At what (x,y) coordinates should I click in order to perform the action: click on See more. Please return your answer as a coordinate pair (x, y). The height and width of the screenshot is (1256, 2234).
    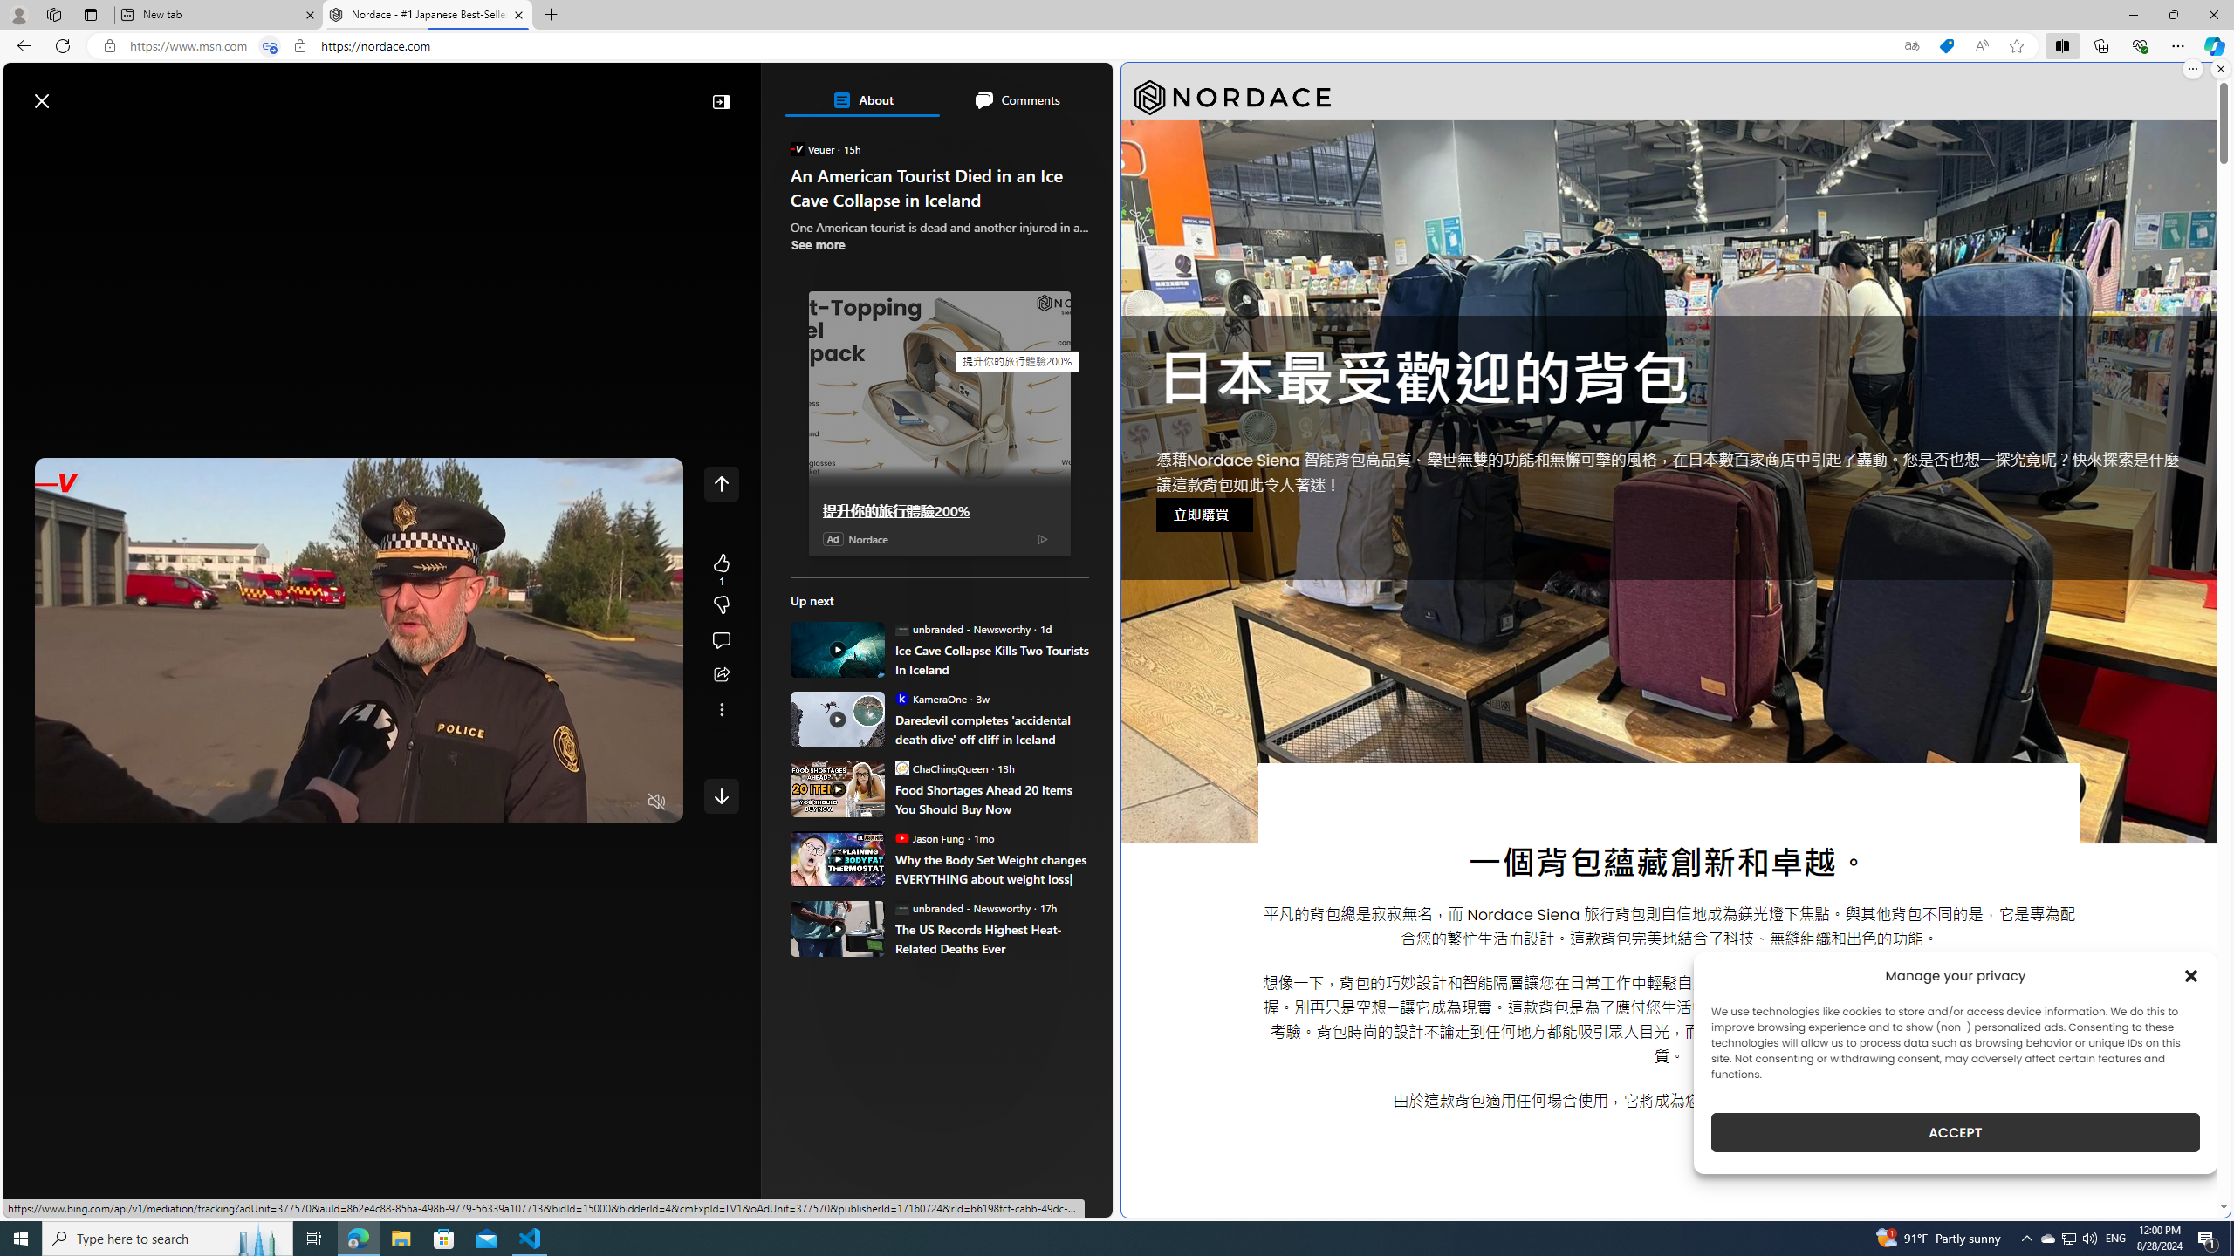
    Looking at the image, I should click on (819, 244).